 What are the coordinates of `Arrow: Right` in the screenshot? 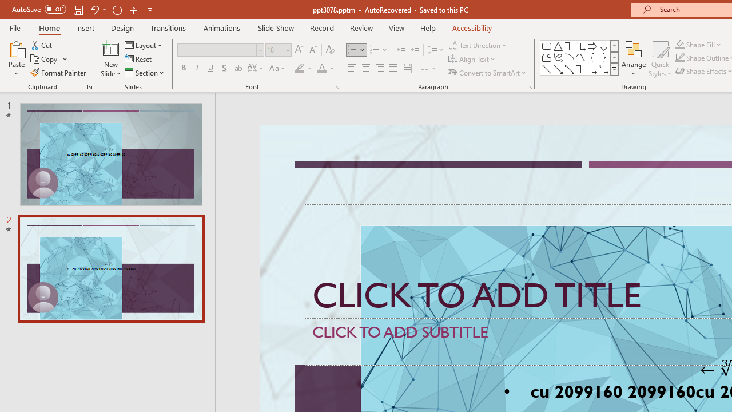 It's located at (592, 46).